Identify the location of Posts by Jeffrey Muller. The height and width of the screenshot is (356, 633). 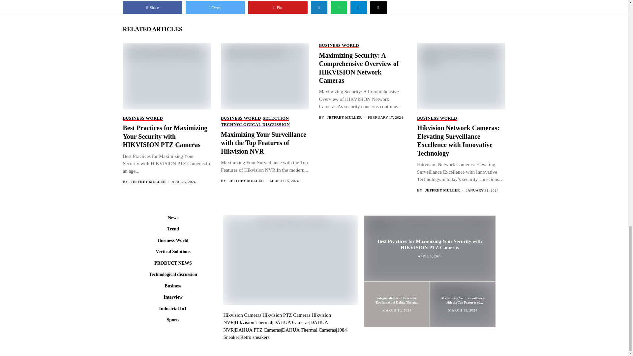
(148, 182).